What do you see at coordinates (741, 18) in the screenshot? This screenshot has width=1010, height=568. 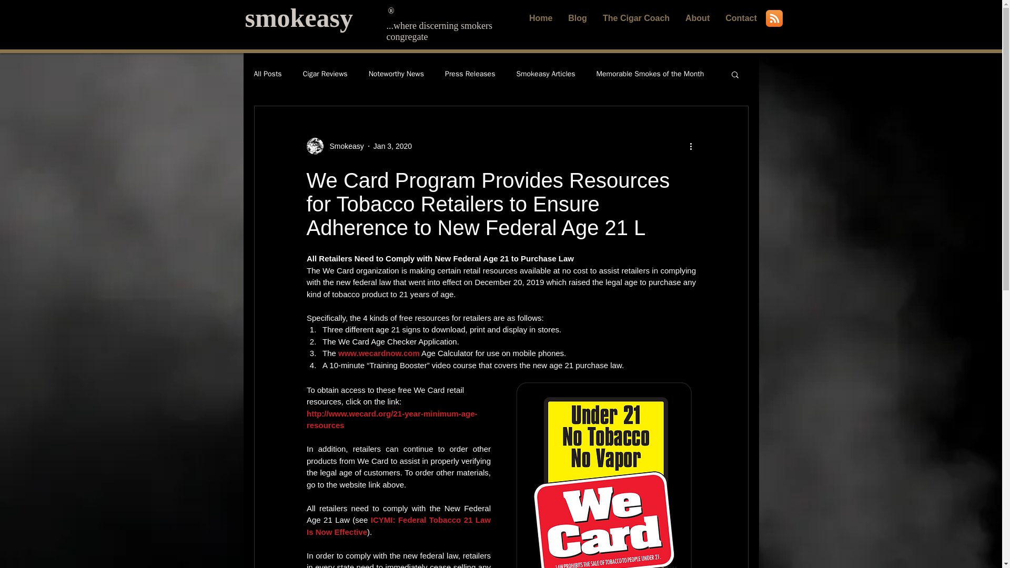 I see `Contact` at bounding box center [741, 18].